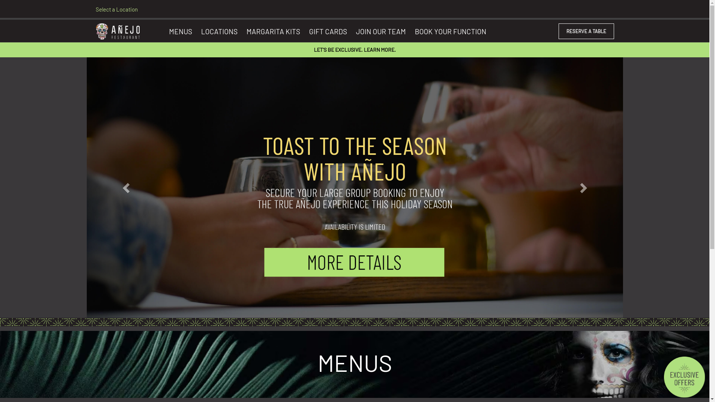 This screenshot has height=402, width=715. I want to click on JOIN OUR TEAM, so click(381, 31).